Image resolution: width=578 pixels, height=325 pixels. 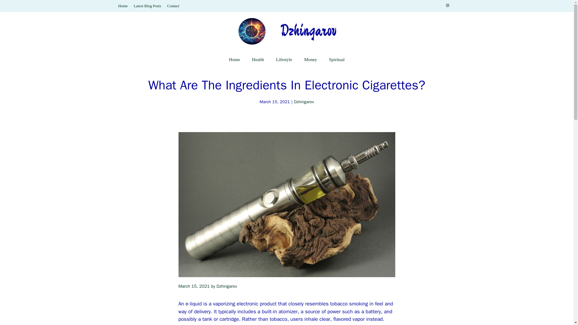 What do you see at coordinates (258, 60) in the screenshot?
I see `Health` at bounding box center [258, 60].